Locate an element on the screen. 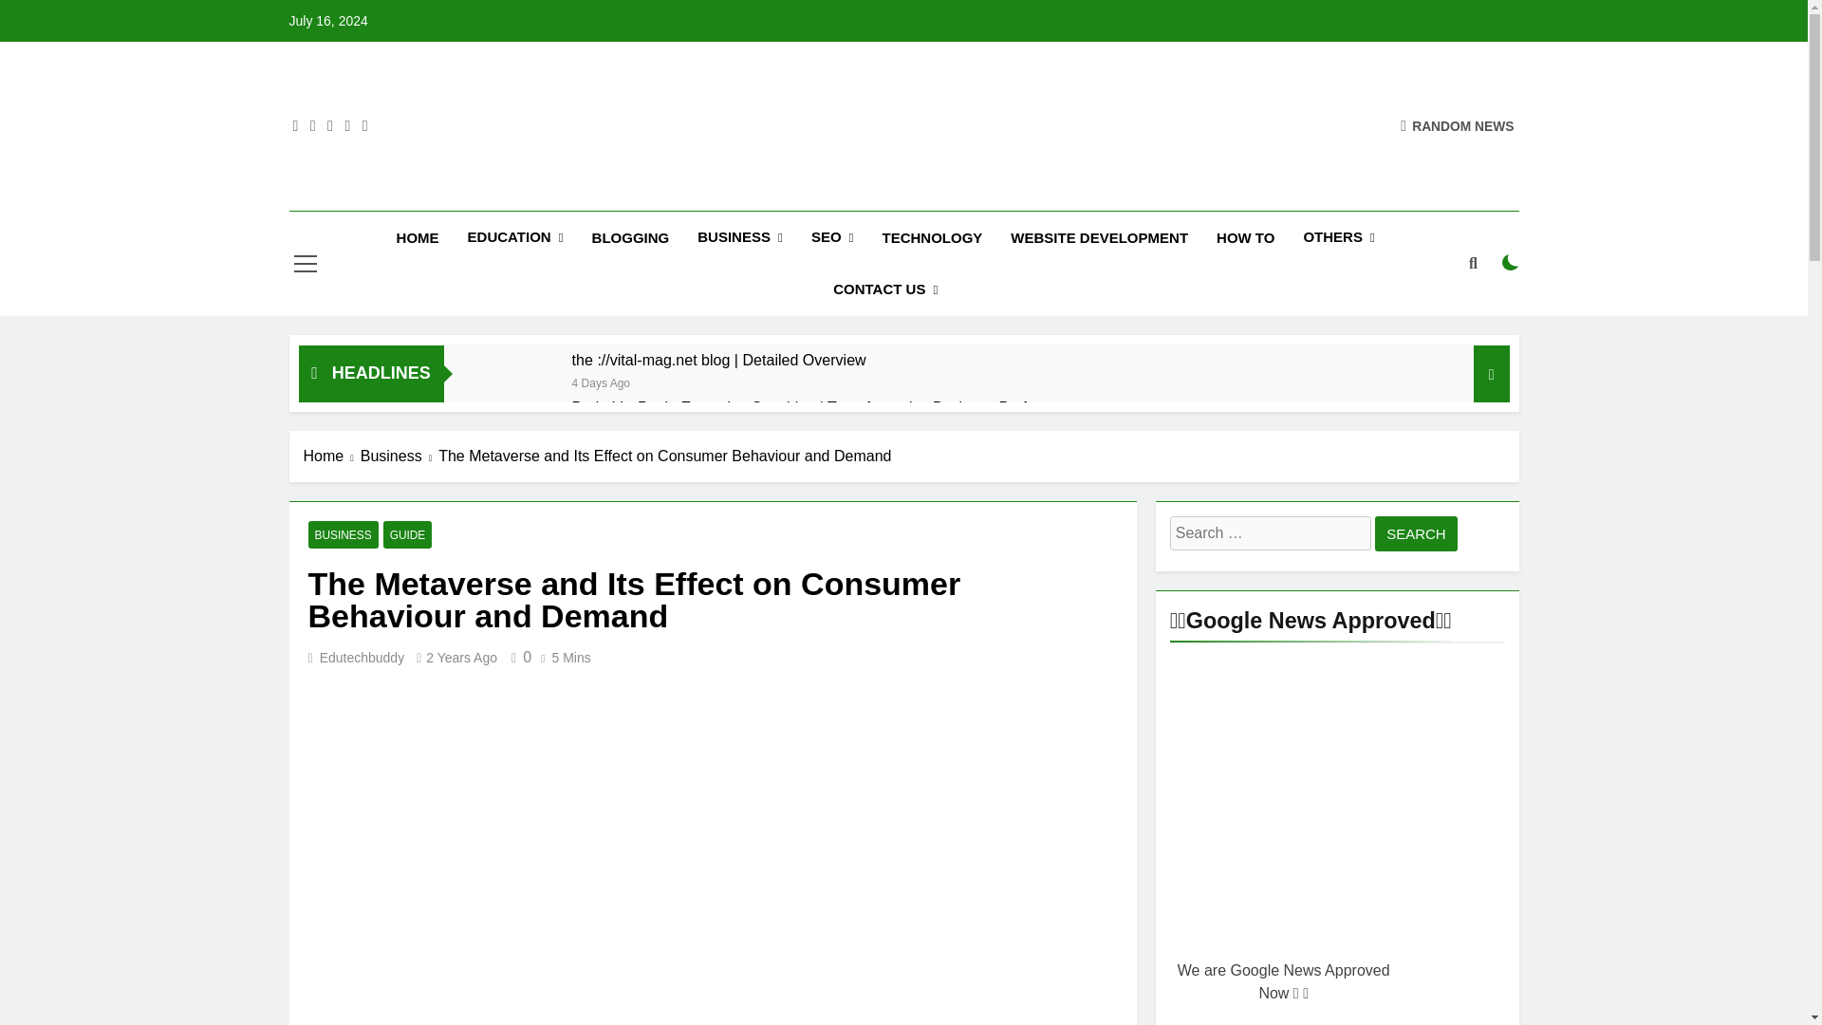 The height and width of the screenshot is (1025, 1822). SEO is located at coordinates (833, 237).